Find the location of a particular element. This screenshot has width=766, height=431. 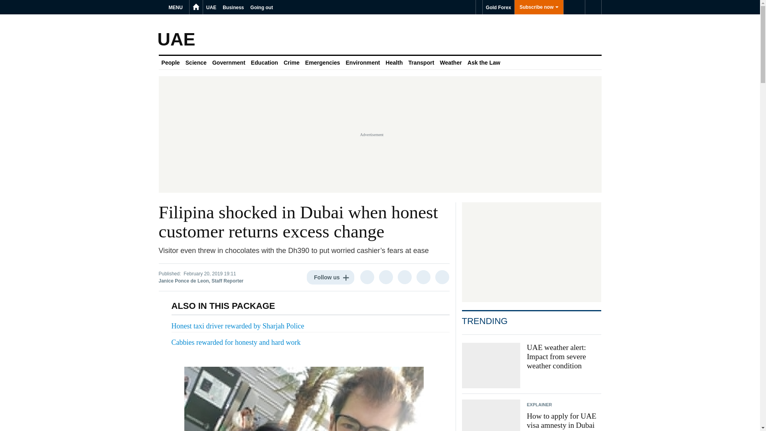

MENU is located at coordinates (177, 7).